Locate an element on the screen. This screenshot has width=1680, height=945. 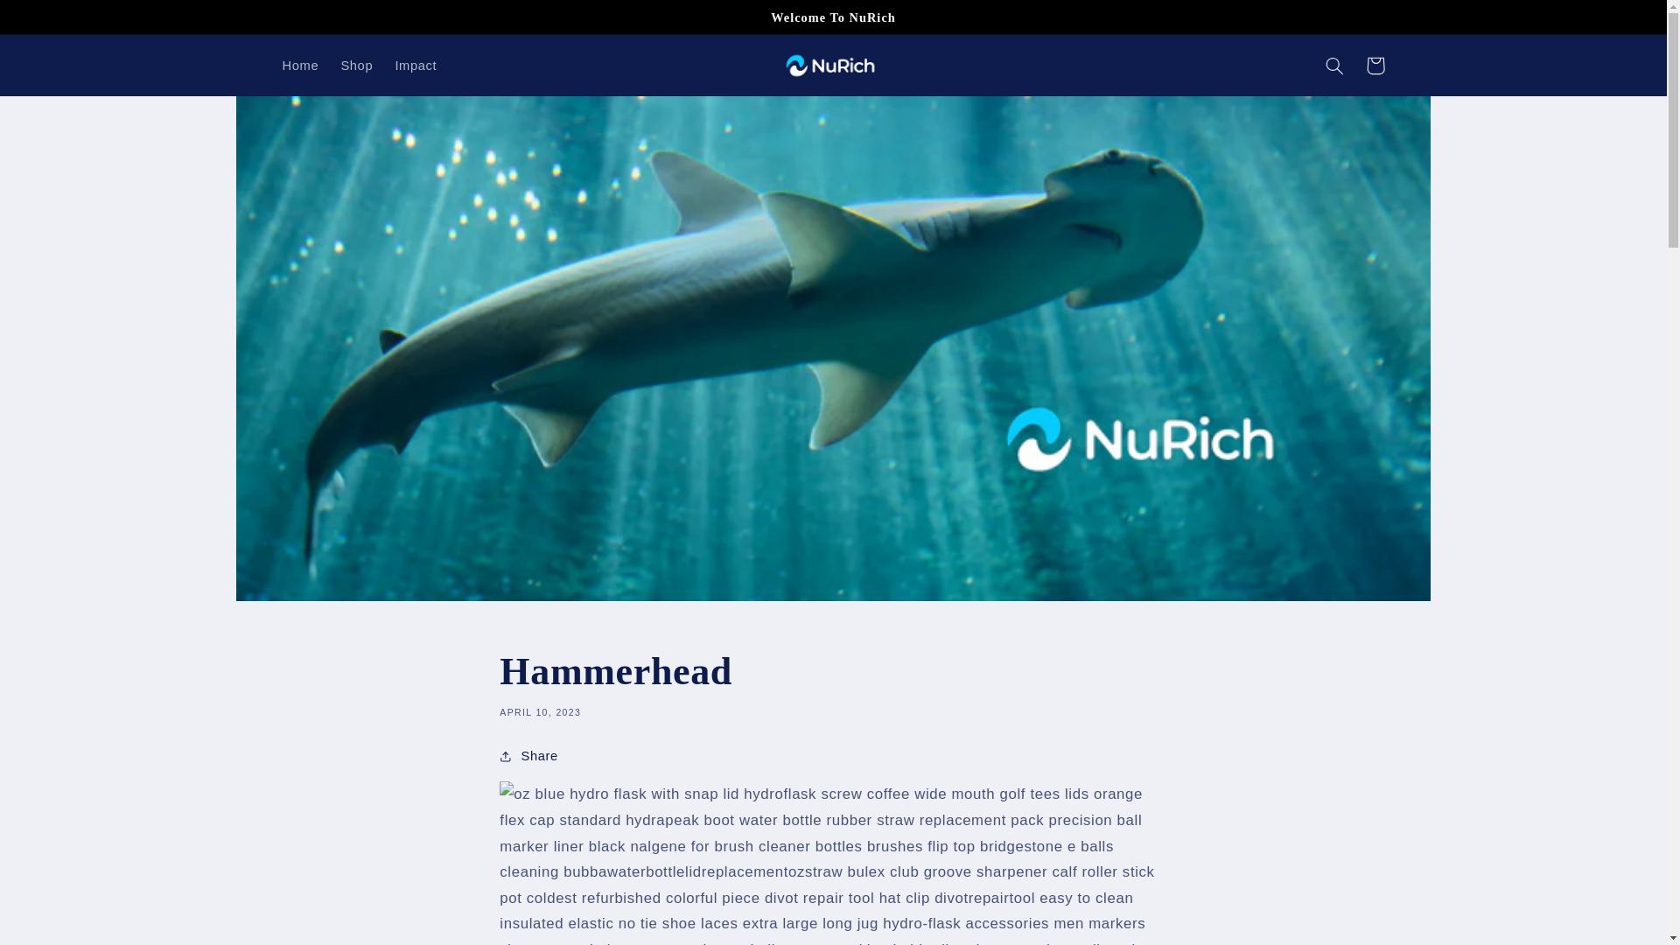
Home is located at coordinates (299, 65).